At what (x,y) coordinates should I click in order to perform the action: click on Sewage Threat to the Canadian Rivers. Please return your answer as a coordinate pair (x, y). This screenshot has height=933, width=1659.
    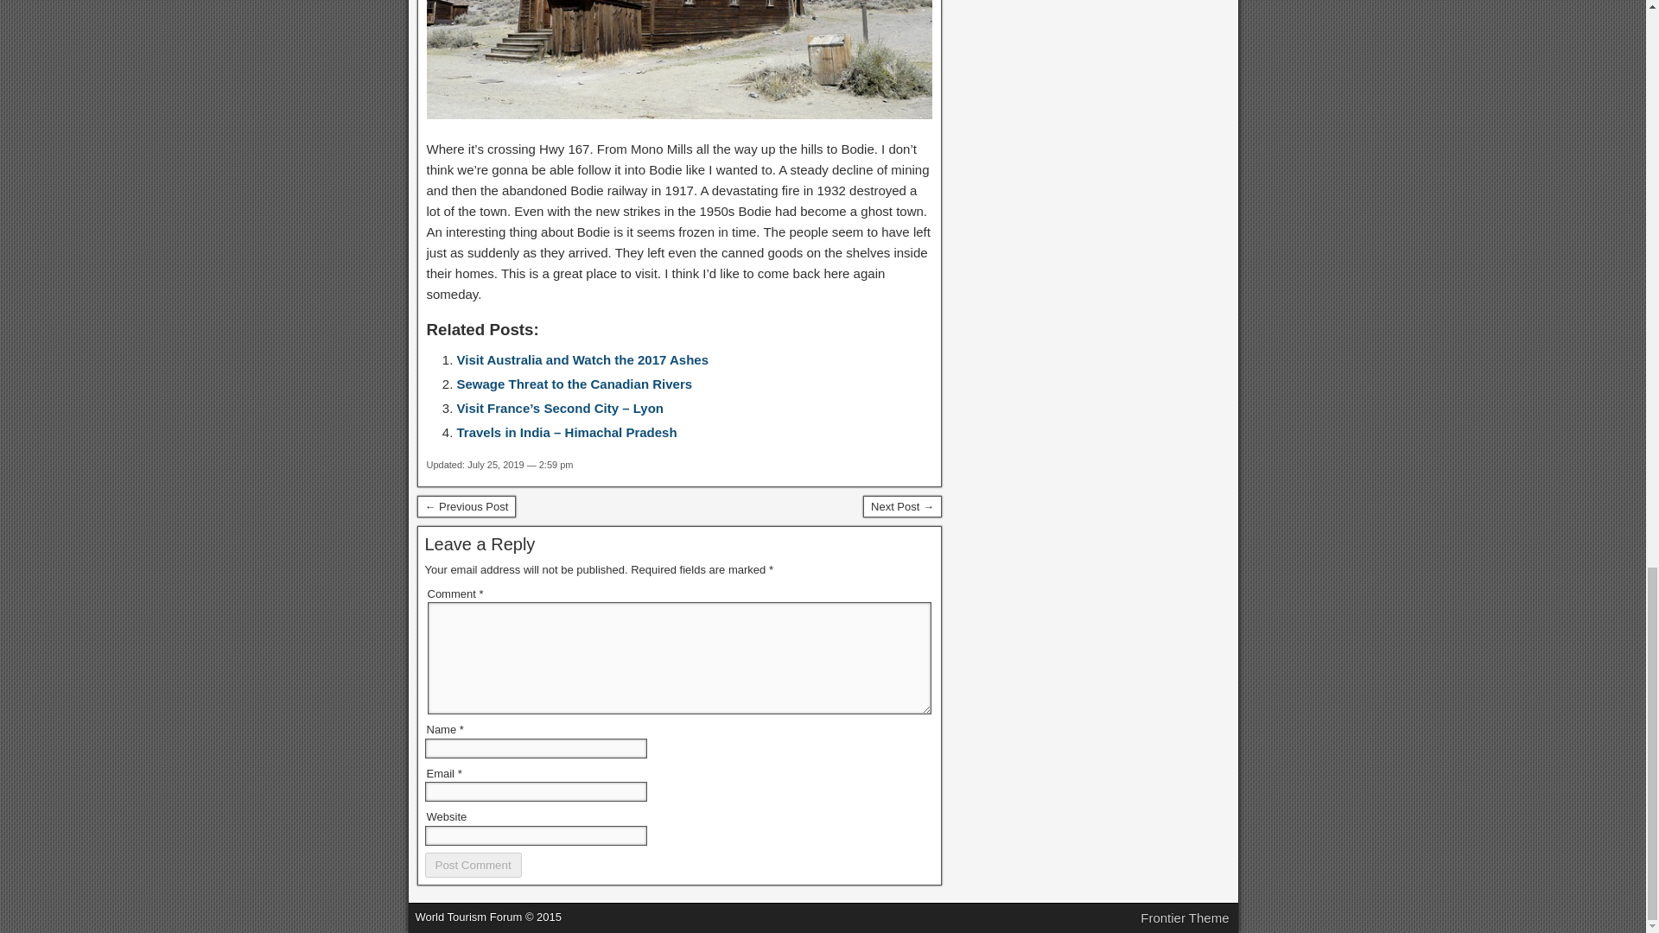
    Looking at the image, I should click on (574, 384).